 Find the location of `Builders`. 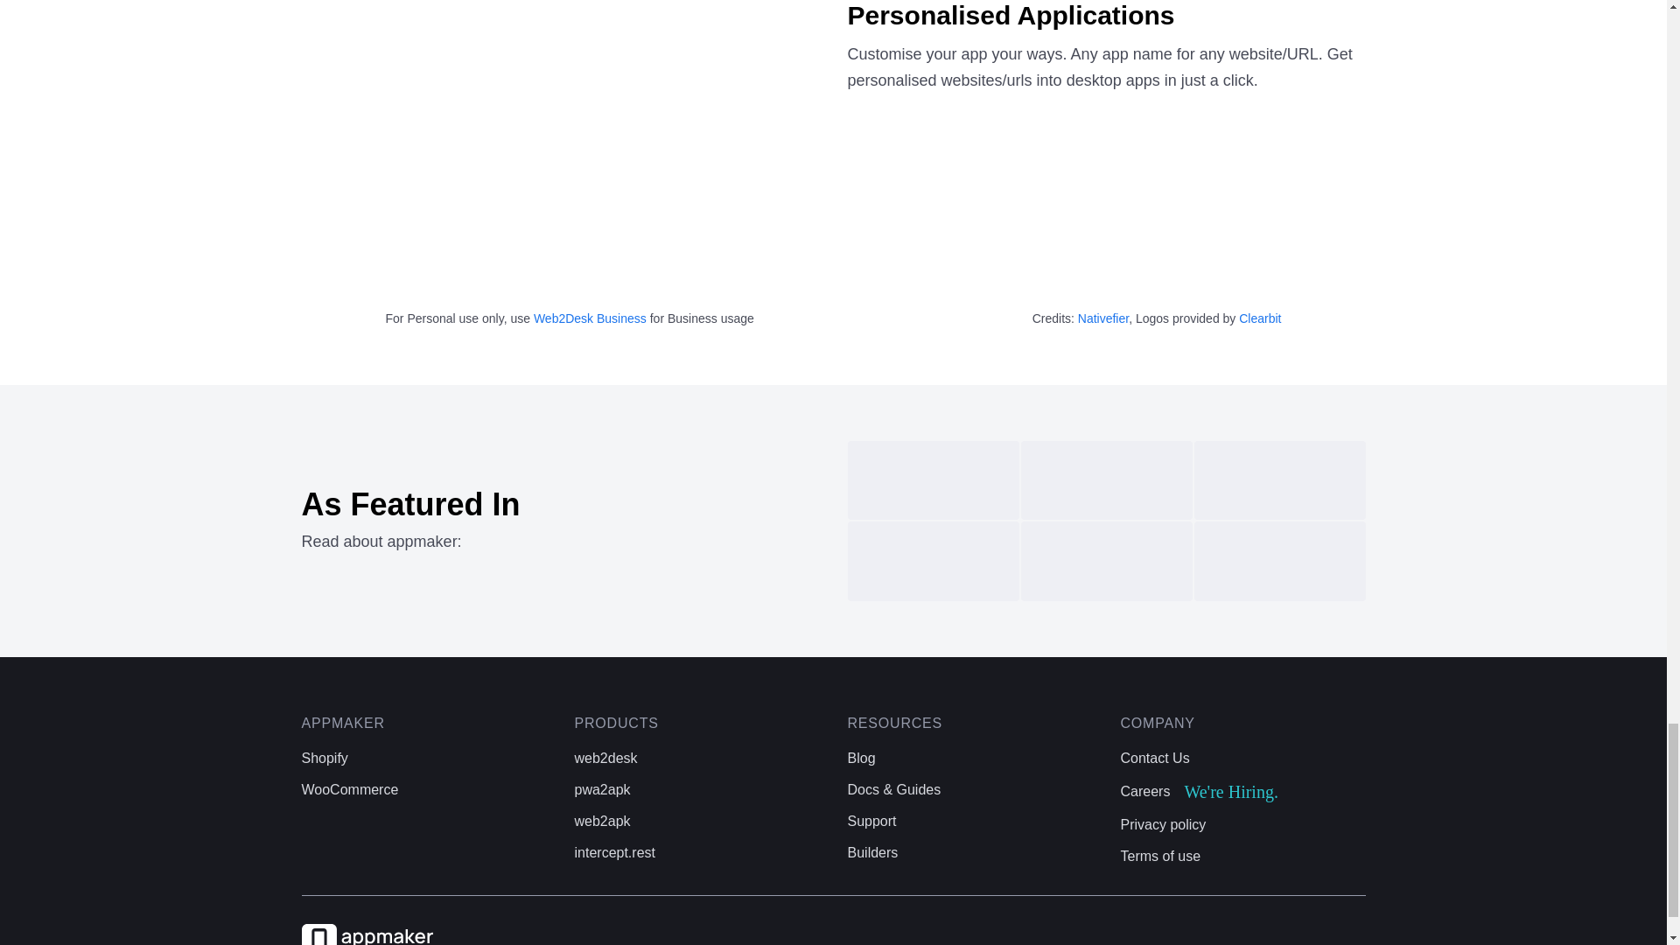

Builders is located at coordinates (1199, 792).